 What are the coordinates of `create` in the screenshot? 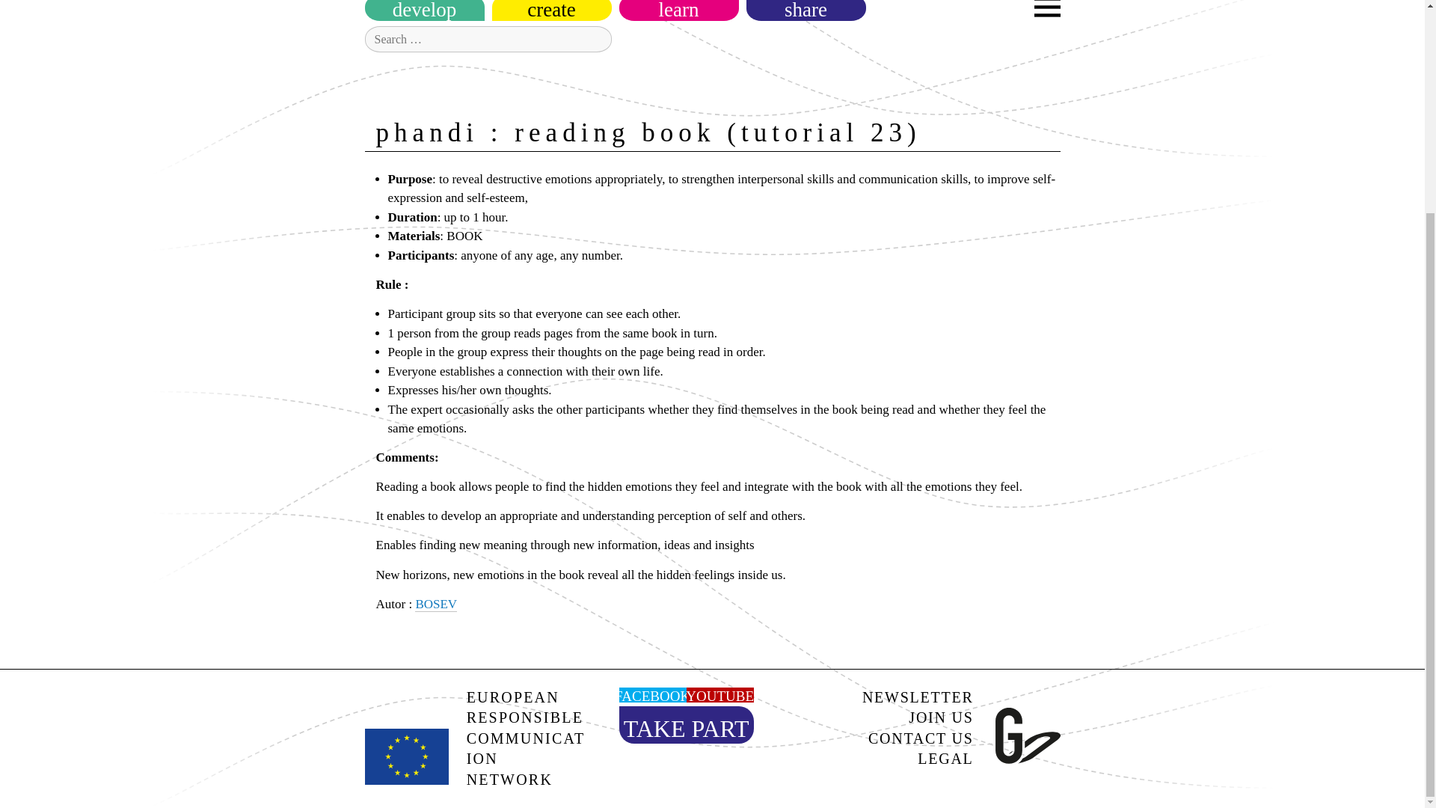 It's located at (552, 9).